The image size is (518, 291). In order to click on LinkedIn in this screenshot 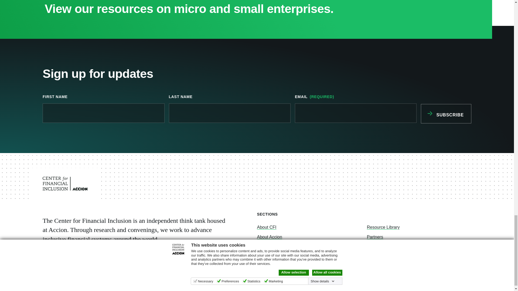, I will do `click(66, 285)`.